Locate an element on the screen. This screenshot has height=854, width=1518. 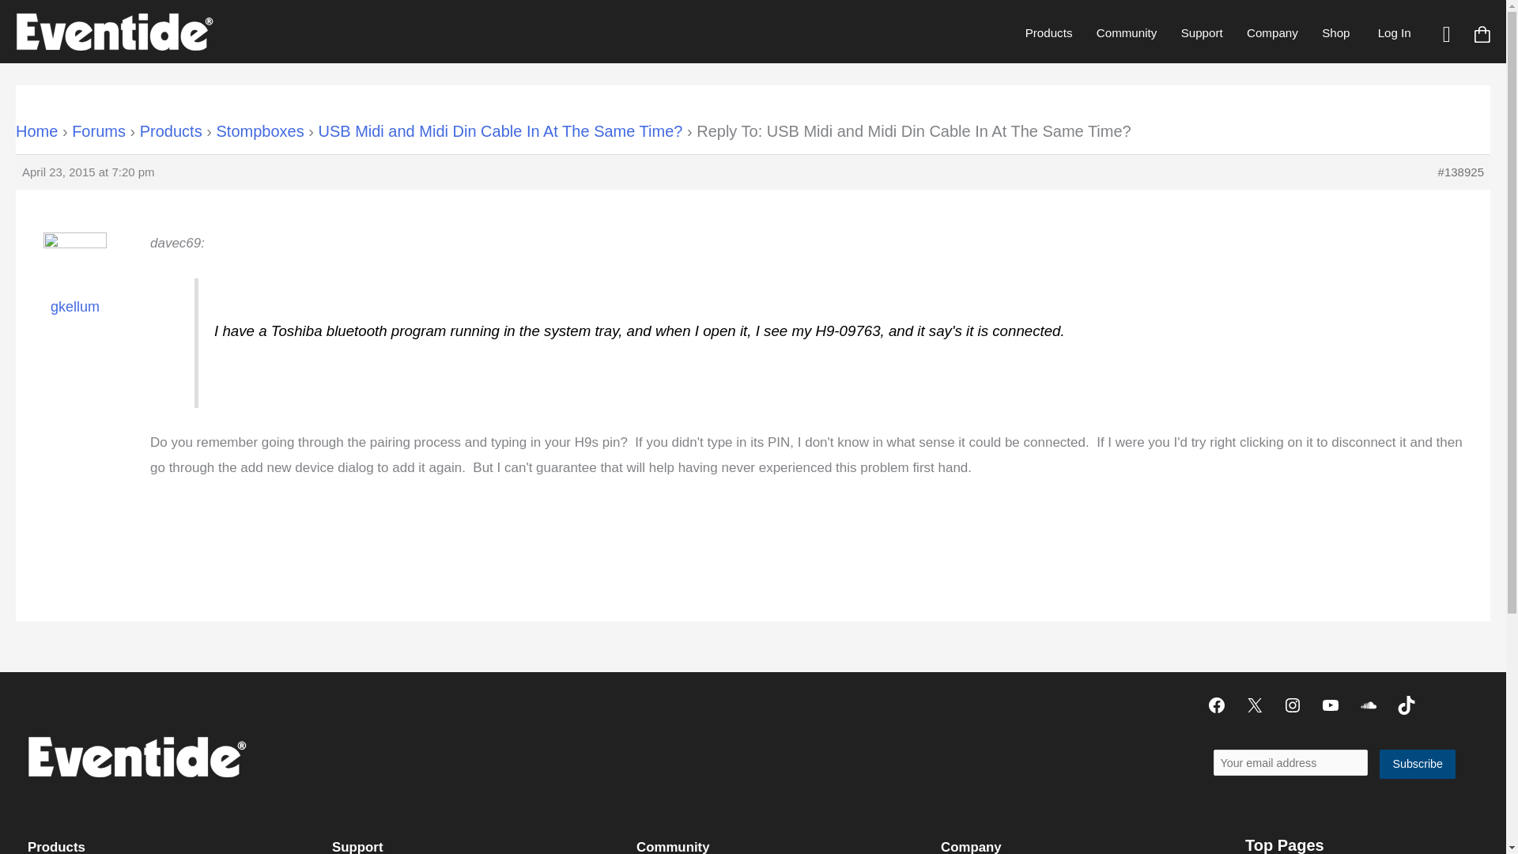
Support is located at coordinates (1201, 32).